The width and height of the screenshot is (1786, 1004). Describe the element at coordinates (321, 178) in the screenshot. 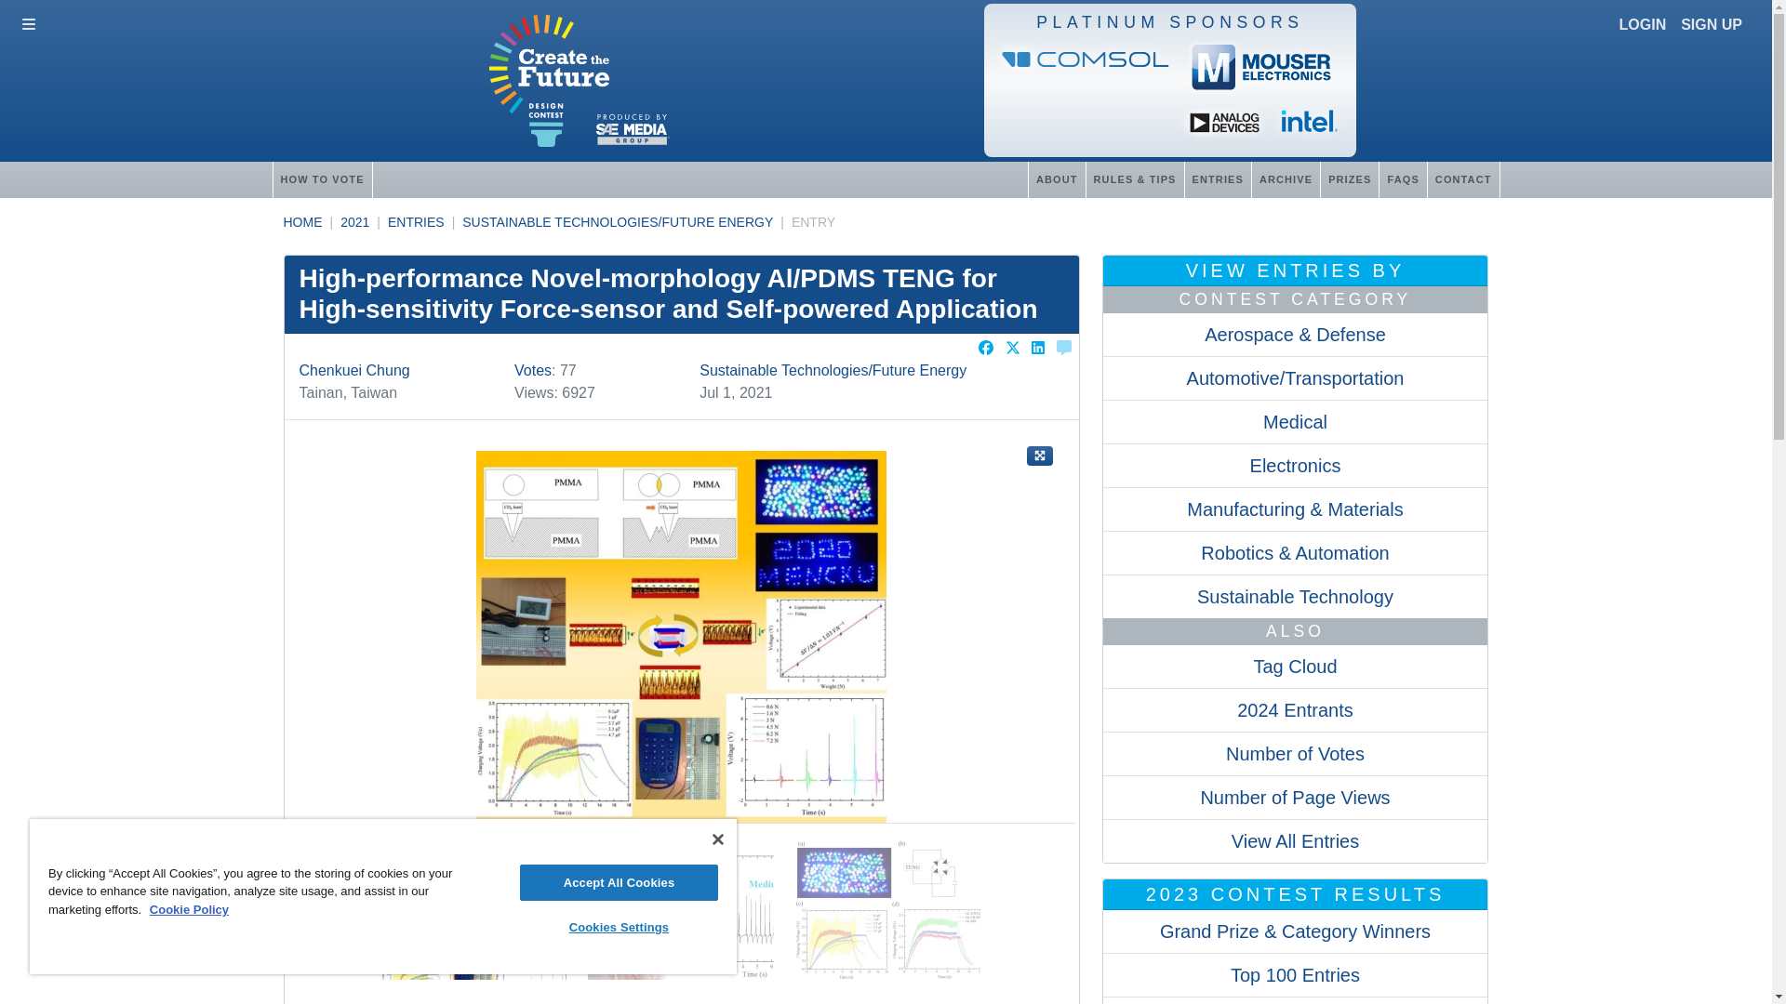

I see `HOW TO VOTE` at that location.